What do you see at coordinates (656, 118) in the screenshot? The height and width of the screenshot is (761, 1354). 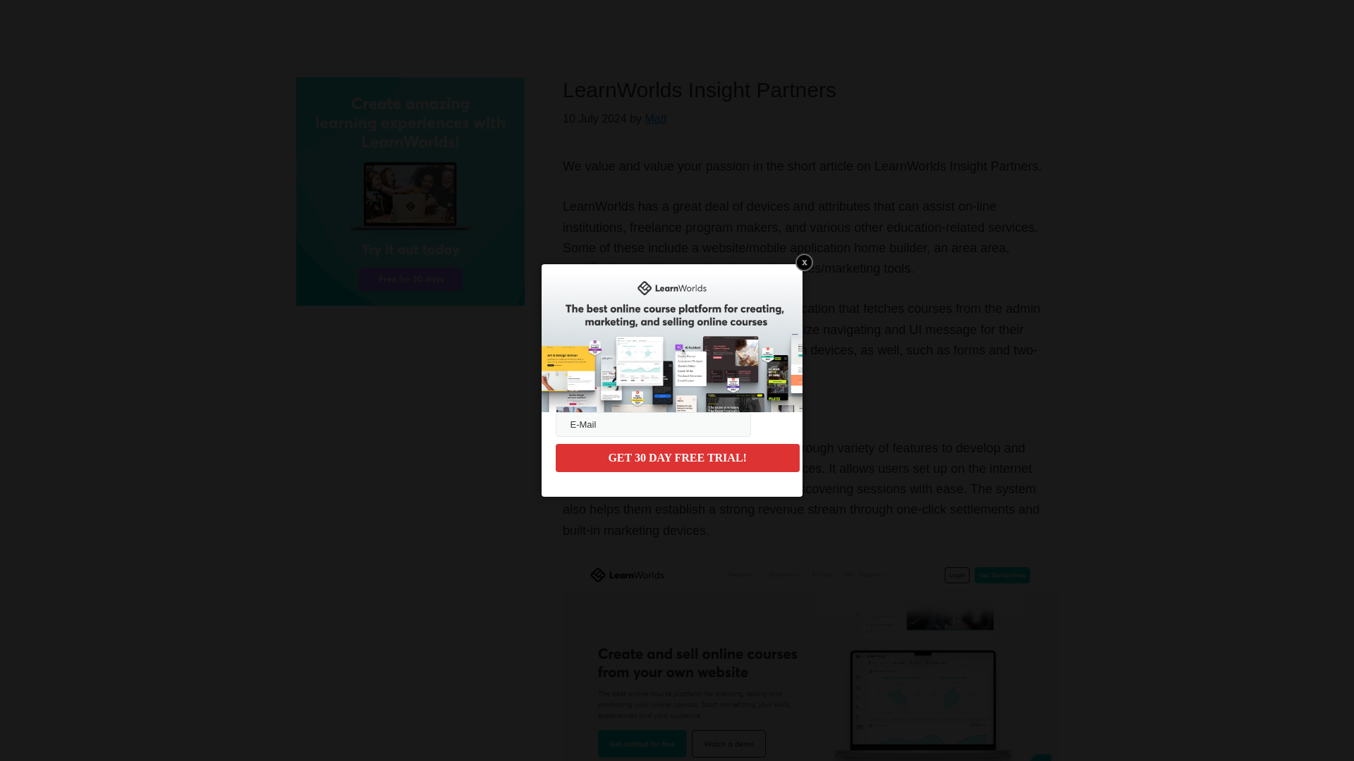 I see `Matt` at bounding box center [656, 118].